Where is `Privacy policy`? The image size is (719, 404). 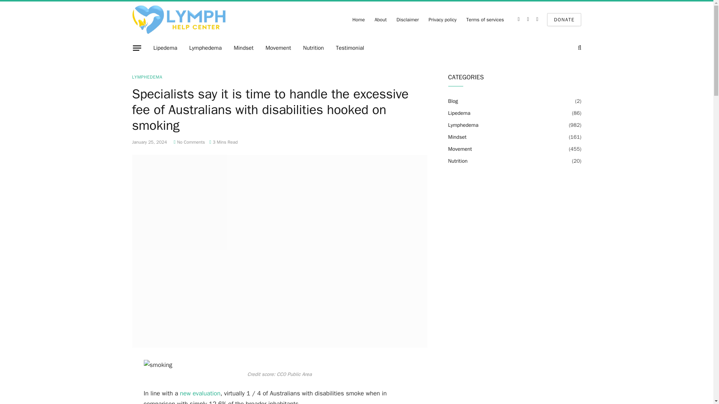 Privacy policy is located at coordinates (442, 19).